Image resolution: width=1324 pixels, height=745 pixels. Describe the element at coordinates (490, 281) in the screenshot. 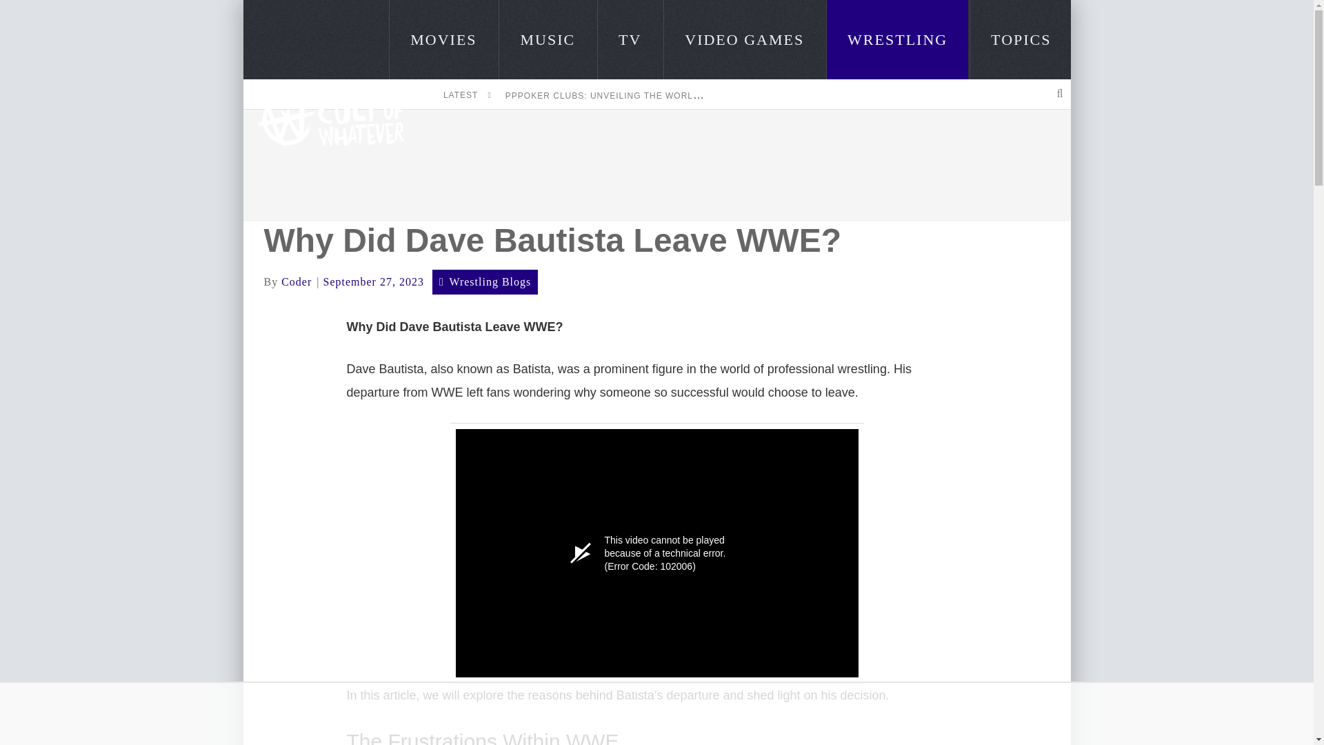

I see `View all posts in Wrestling Blogs` at that location.